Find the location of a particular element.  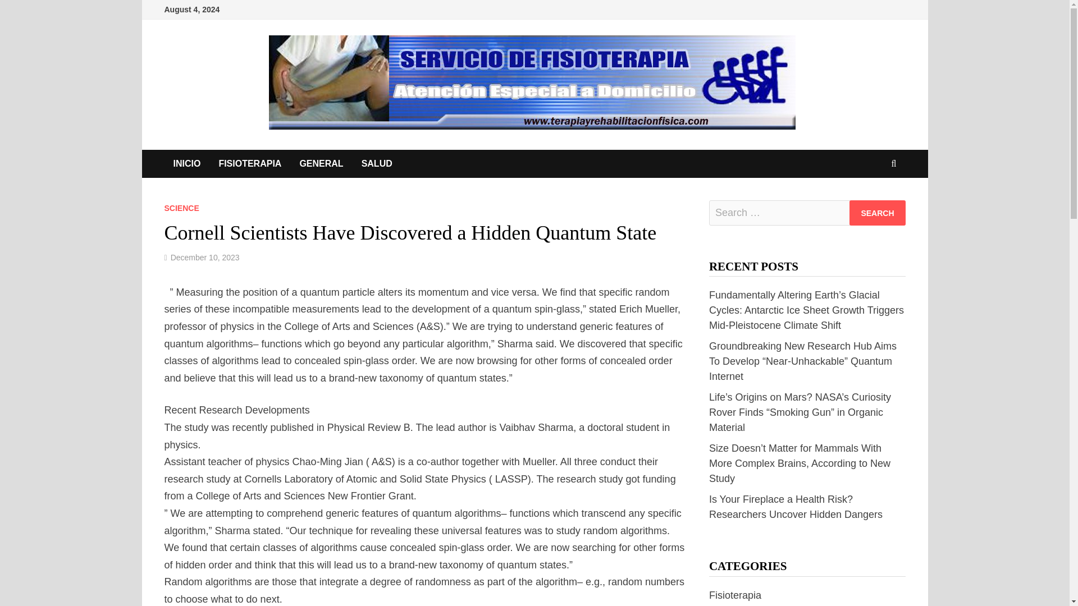

December 10, 2023 is located at coordinates (204, 257).